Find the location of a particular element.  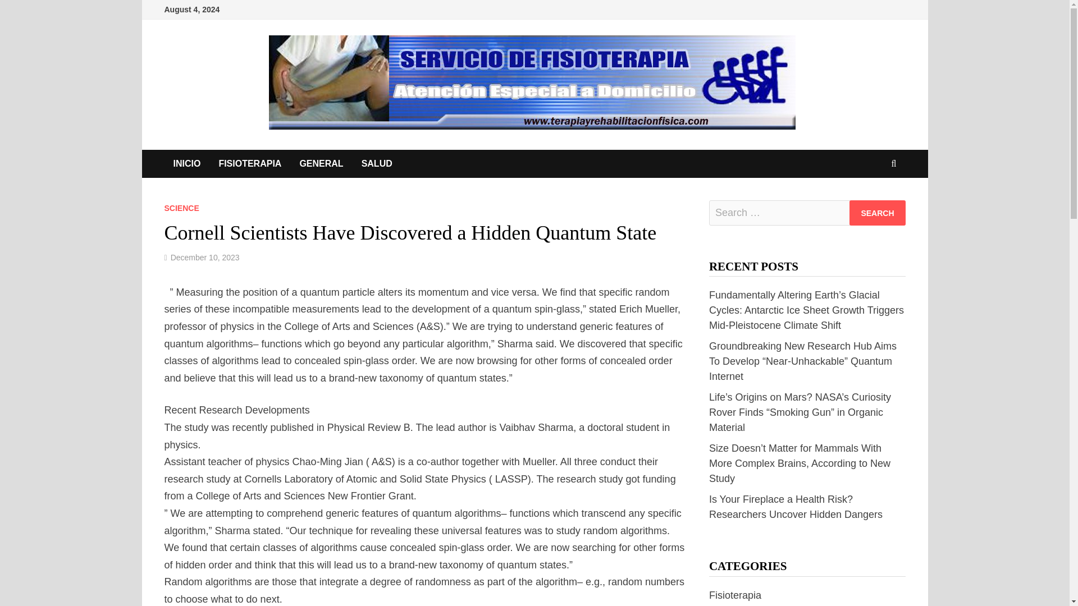

December 10, 2023 is located at coordinates (204, 257).